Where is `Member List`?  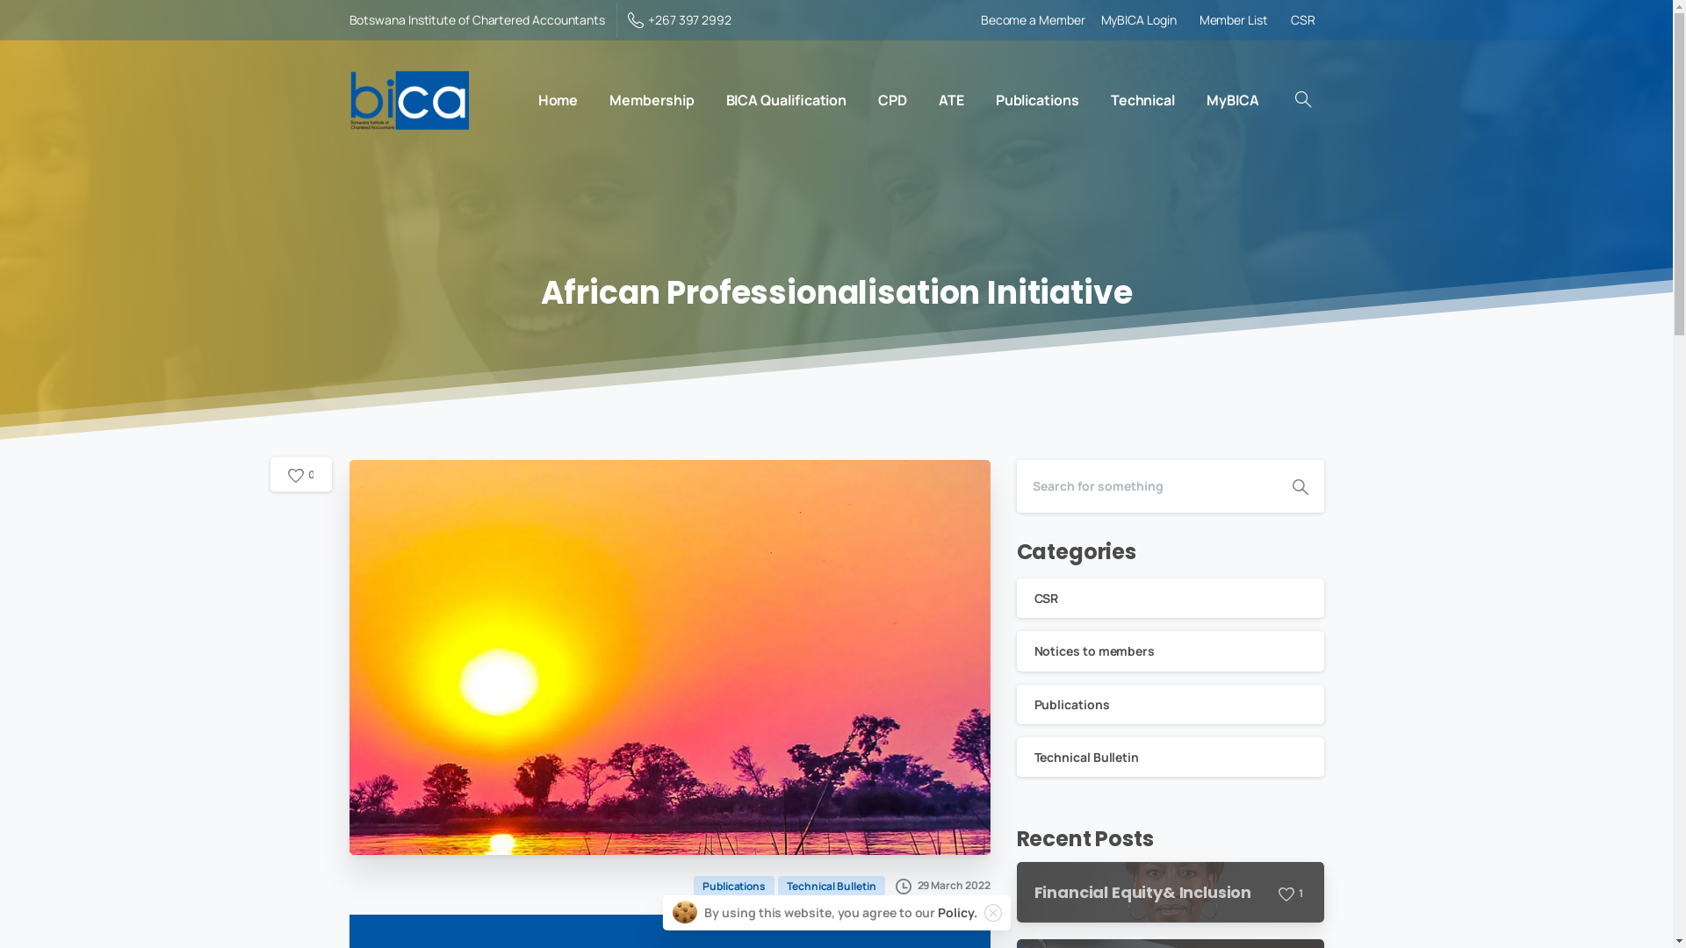
Member List is located at coordinates (1234, 20).